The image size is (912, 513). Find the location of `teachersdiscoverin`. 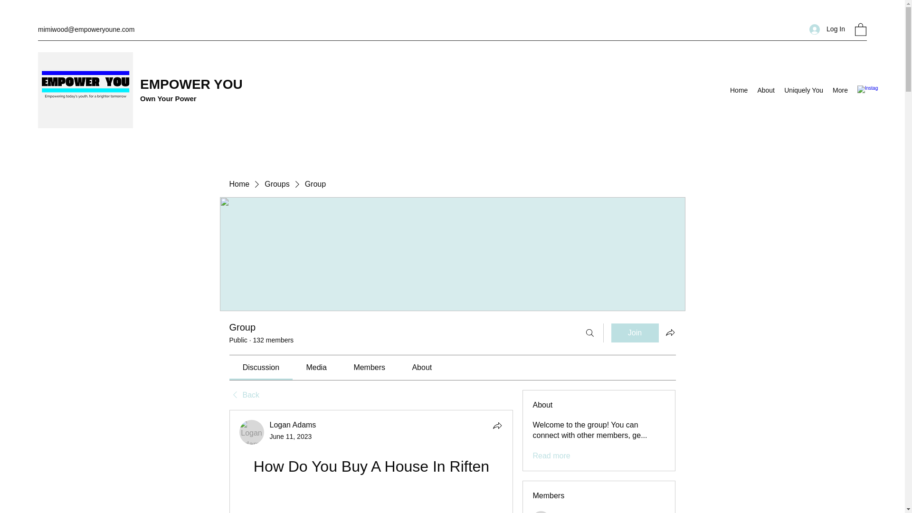

teachersdiscoverin is located at coordinates (541, 512).